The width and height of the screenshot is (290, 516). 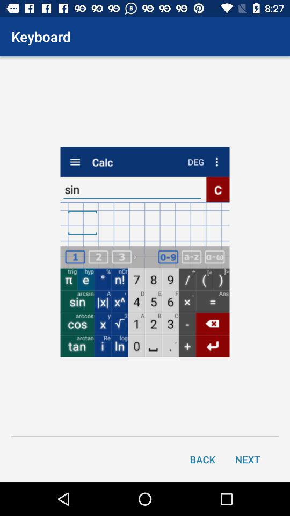 What do you see at coordinates (248, 459) in the screenshot?
I see `turn on icon next to back icon` at bounding box center [248, 459].